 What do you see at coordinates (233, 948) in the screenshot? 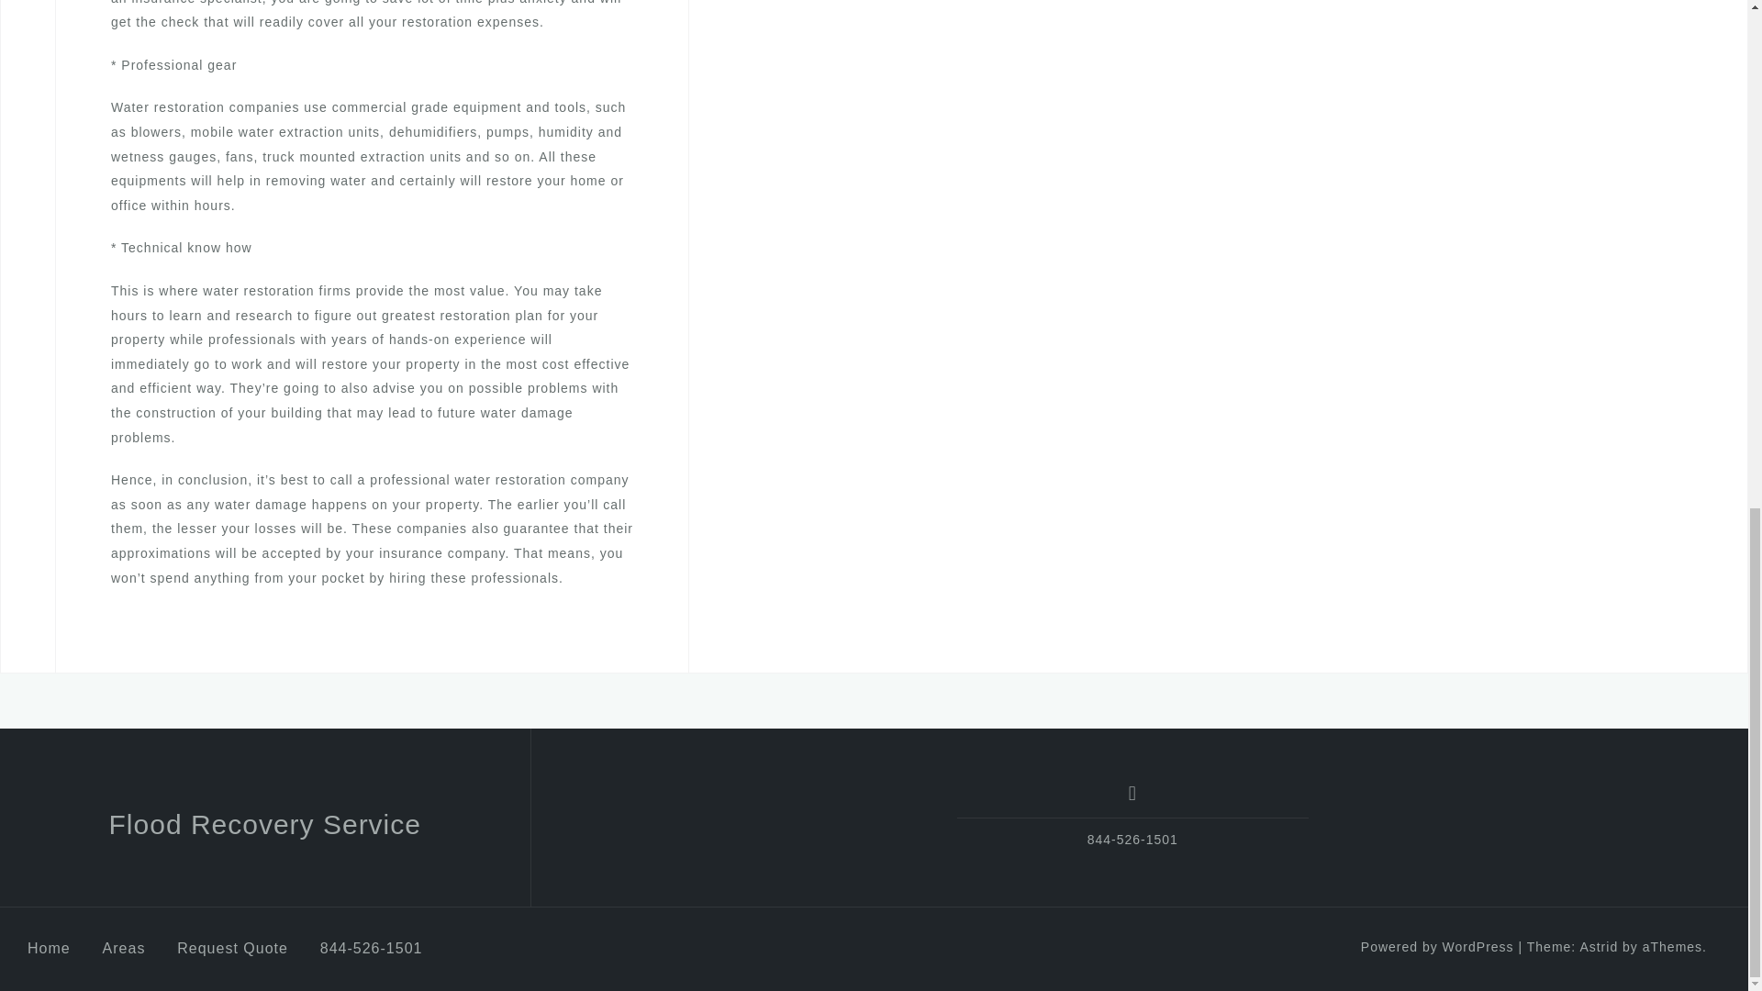
I see `Request Quote` at bounding box center [233, 948].